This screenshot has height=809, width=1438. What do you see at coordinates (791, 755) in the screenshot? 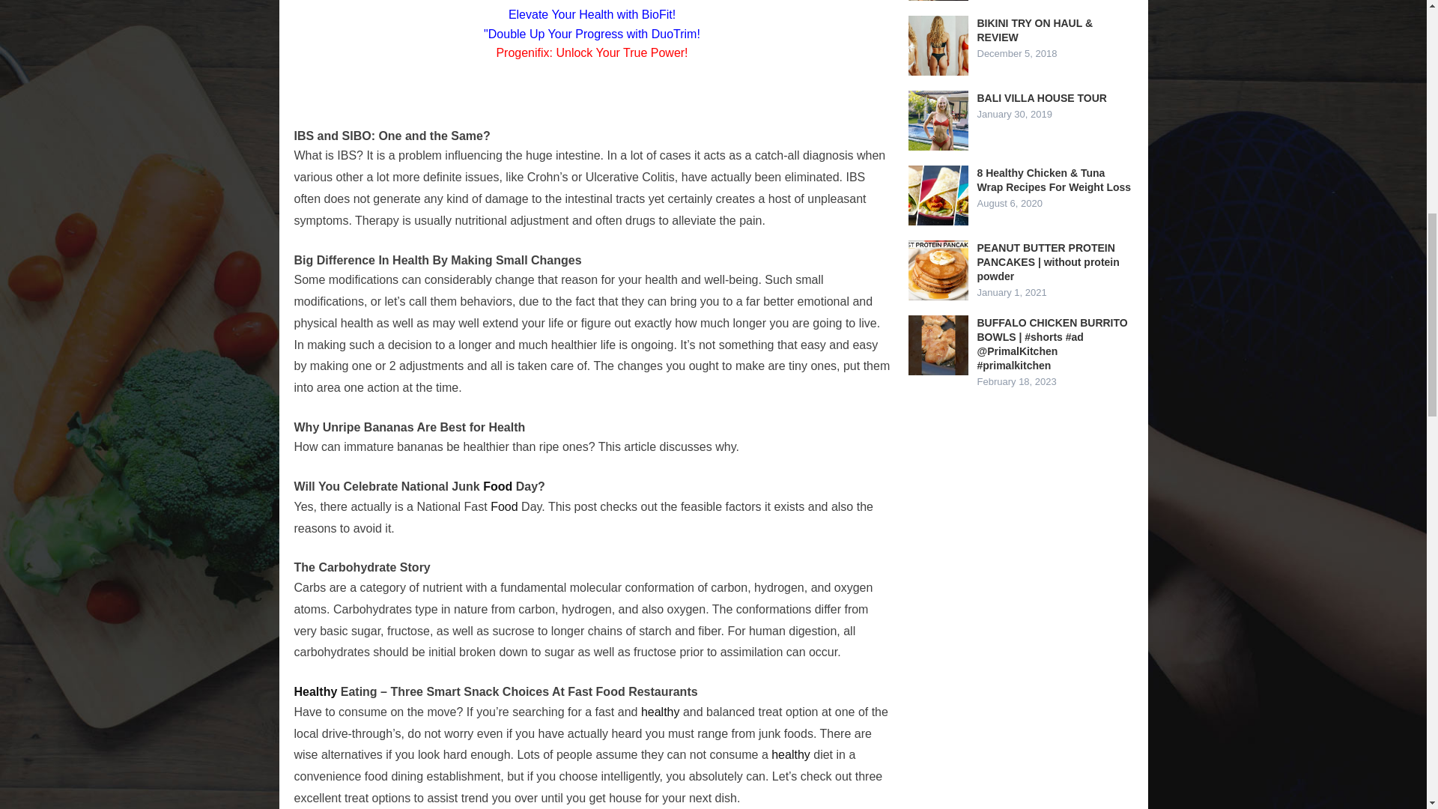
I see `healthy` at bounding box center [791, 755].